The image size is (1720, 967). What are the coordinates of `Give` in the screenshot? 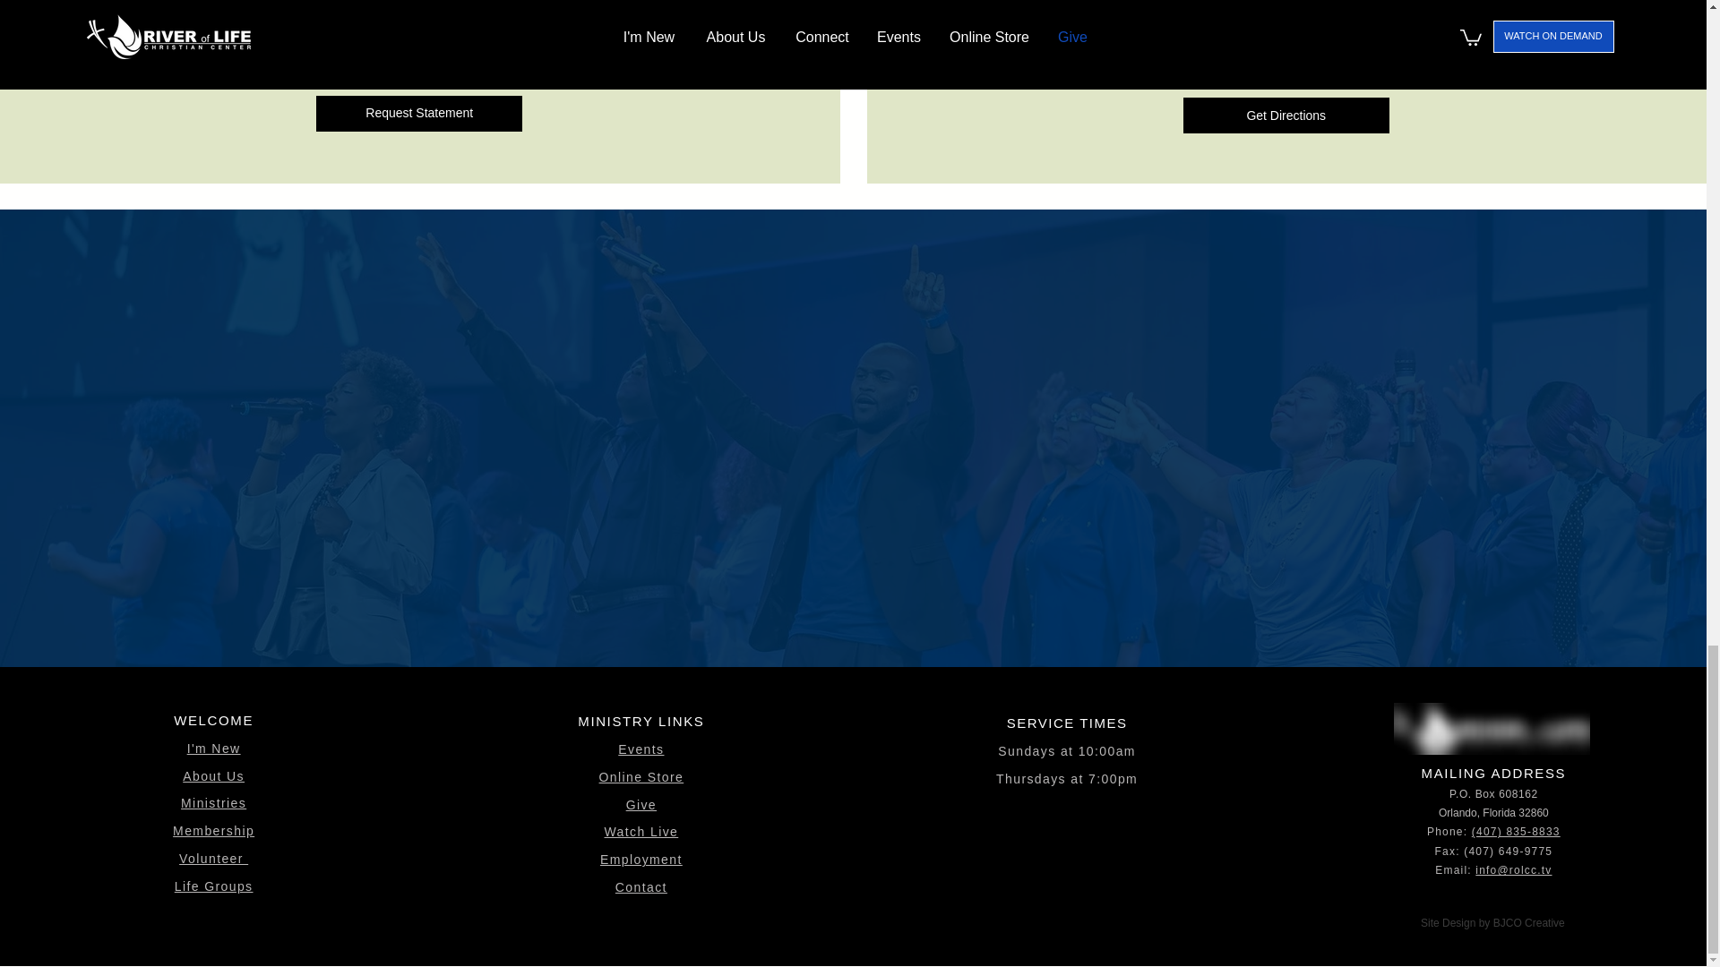 It's located at (641, 805).